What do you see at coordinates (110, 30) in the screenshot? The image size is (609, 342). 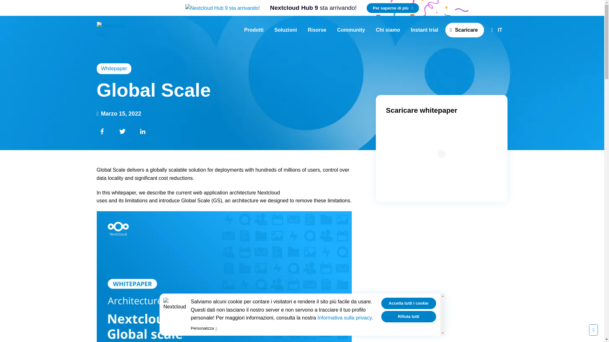 I see `Nextcloud` at bounding box center [110, 30].